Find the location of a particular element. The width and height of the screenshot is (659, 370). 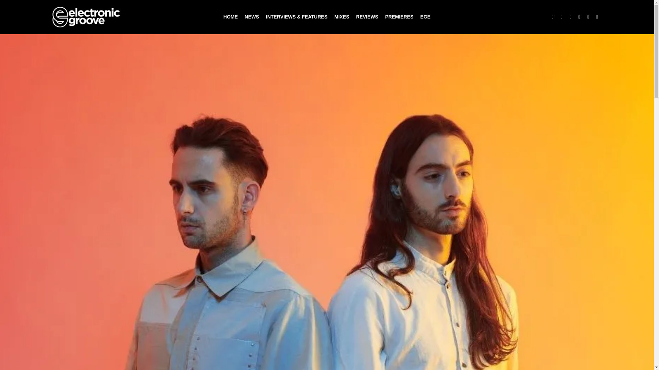

REVIEWS is located at coordinates (367, 17).